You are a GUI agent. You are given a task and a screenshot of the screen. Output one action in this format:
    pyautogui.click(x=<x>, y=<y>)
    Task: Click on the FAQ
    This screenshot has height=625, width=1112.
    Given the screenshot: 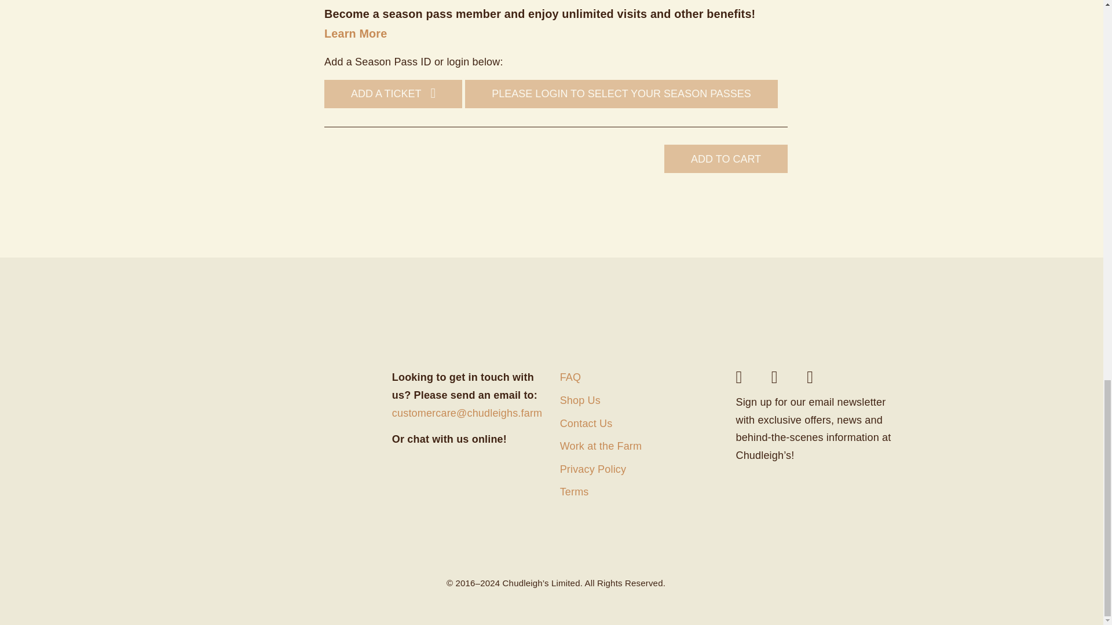 What is the action you would take?
    pyautogui.click(x=639, y=380)
    